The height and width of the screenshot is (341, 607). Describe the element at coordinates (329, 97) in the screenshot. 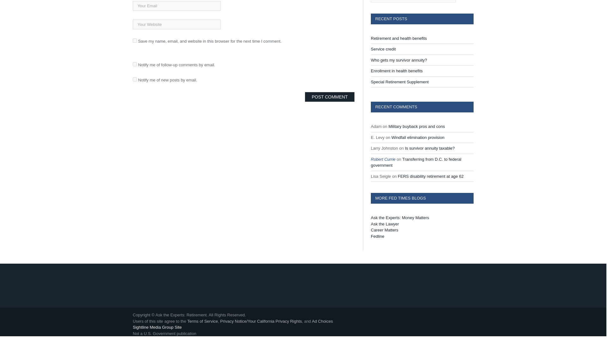

I see `Post Comment` at that location.